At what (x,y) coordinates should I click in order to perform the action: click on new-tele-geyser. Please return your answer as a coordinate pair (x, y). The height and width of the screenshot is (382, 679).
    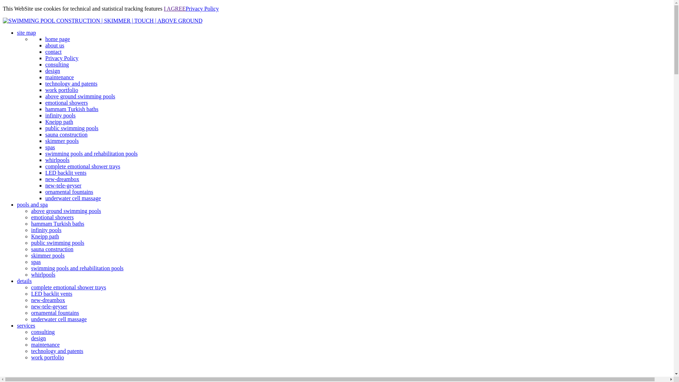
    Looking at the image, I should click on (49, 306).